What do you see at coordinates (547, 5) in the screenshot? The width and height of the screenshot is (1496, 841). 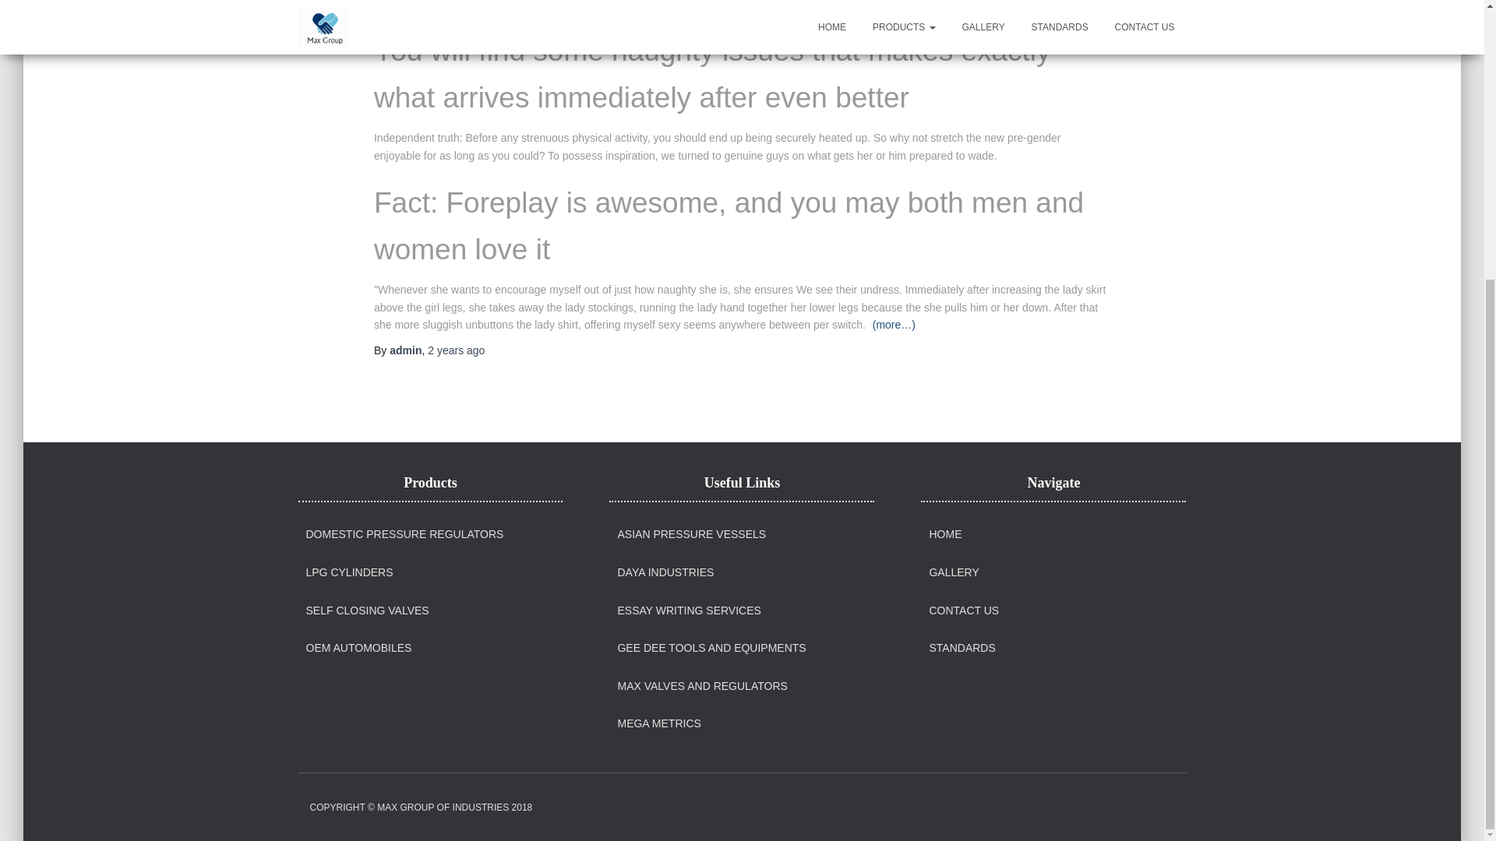 I see `37 Foreplay Tips You to Push People Nuts` at bounding box center [547, 5].